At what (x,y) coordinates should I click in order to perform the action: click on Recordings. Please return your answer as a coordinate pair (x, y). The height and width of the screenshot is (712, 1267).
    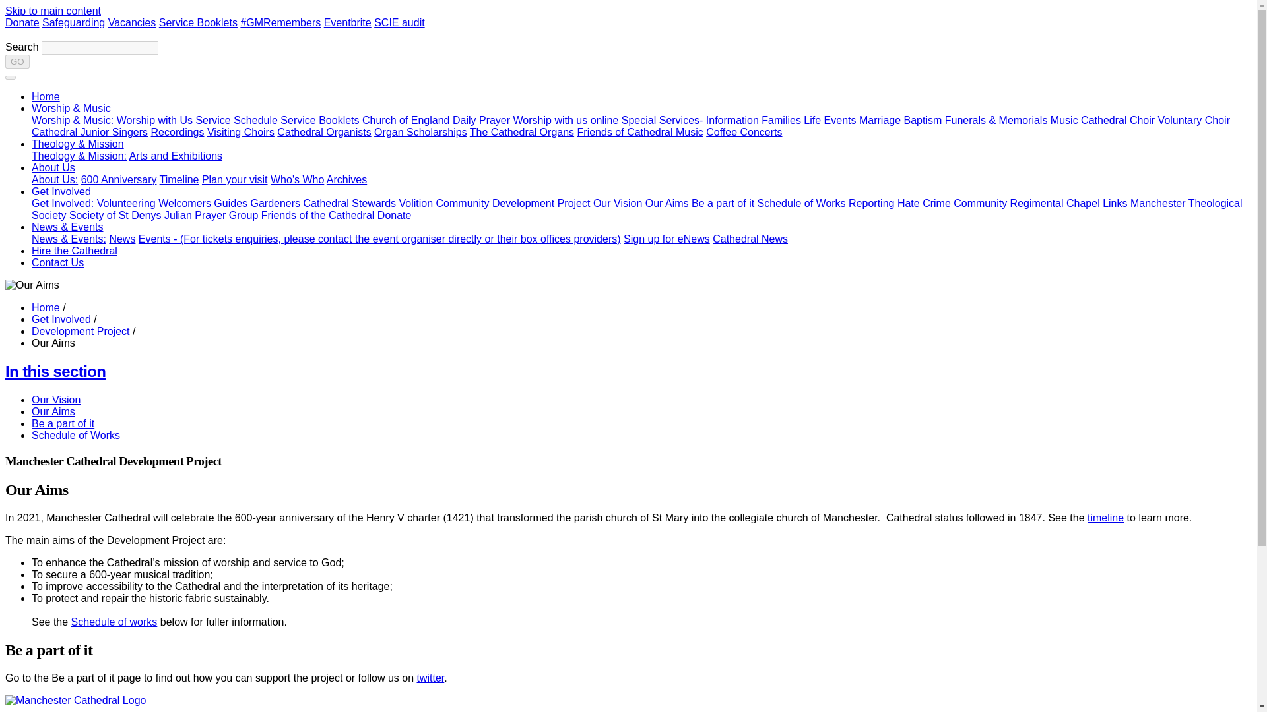
    Looking at the image, I should click on (177, 132).